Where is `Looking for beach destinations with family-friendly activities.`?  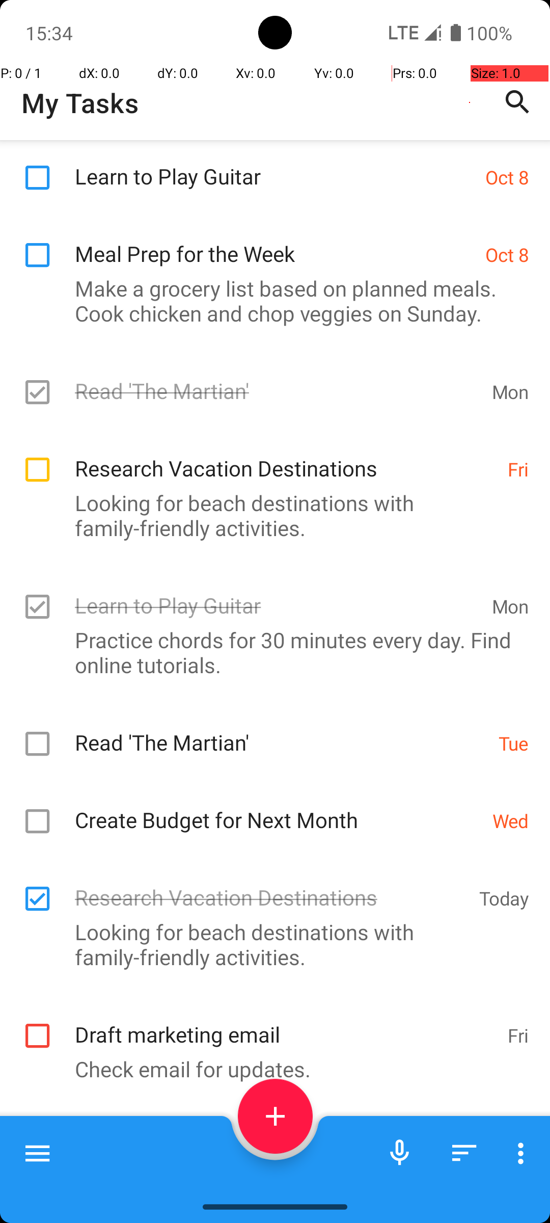 Looking for beach destinations with family-friendly activities. is located at coordinates (270, 515).